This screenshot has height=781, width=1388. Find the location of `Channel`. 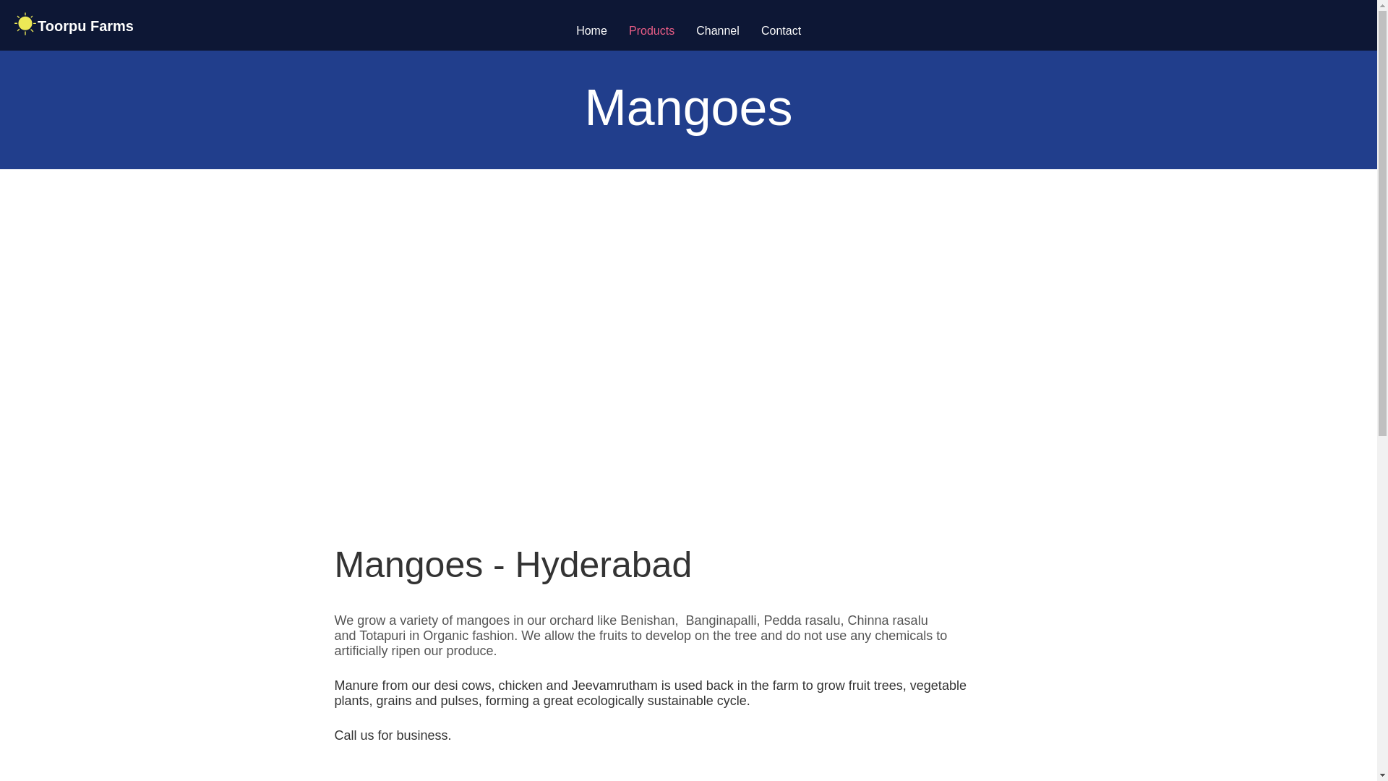

Channel is located at coordinates (718, 30).